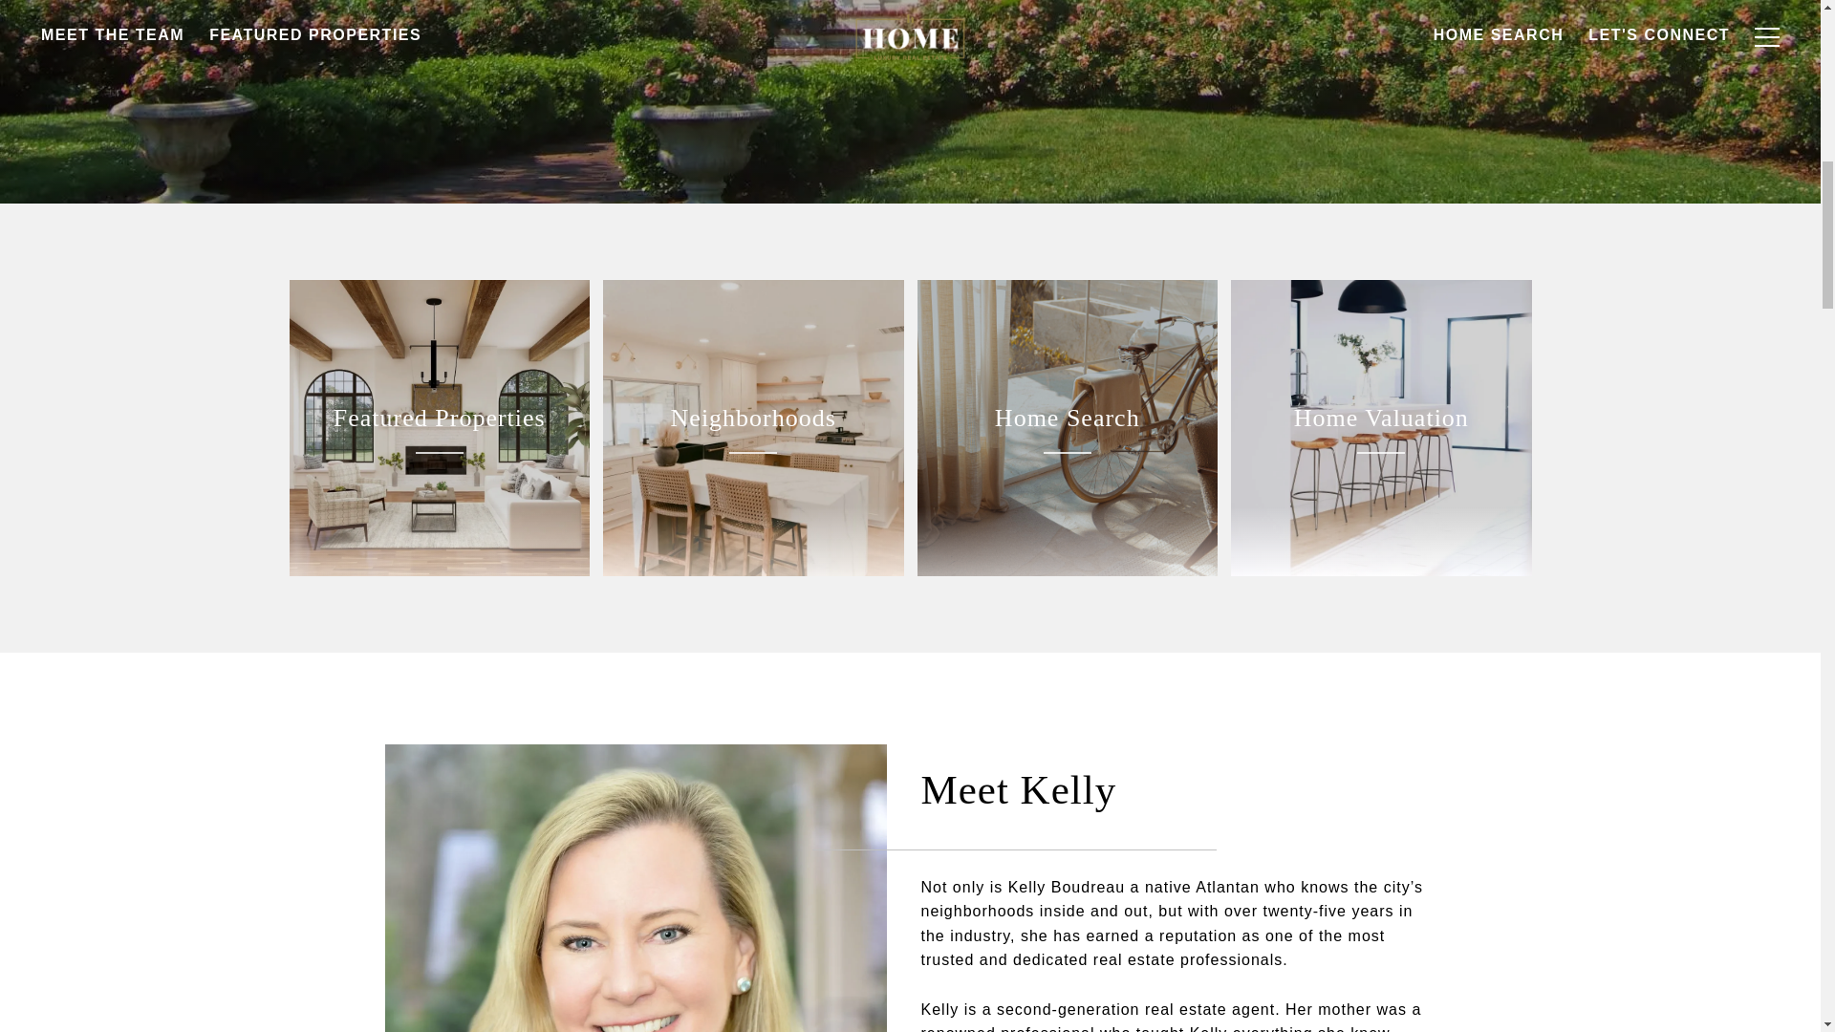 This screenshot has width=1835, height=1032. Describe the element at coordinates (1068, 427) in the screenshot. I see `Home Search` at that location.